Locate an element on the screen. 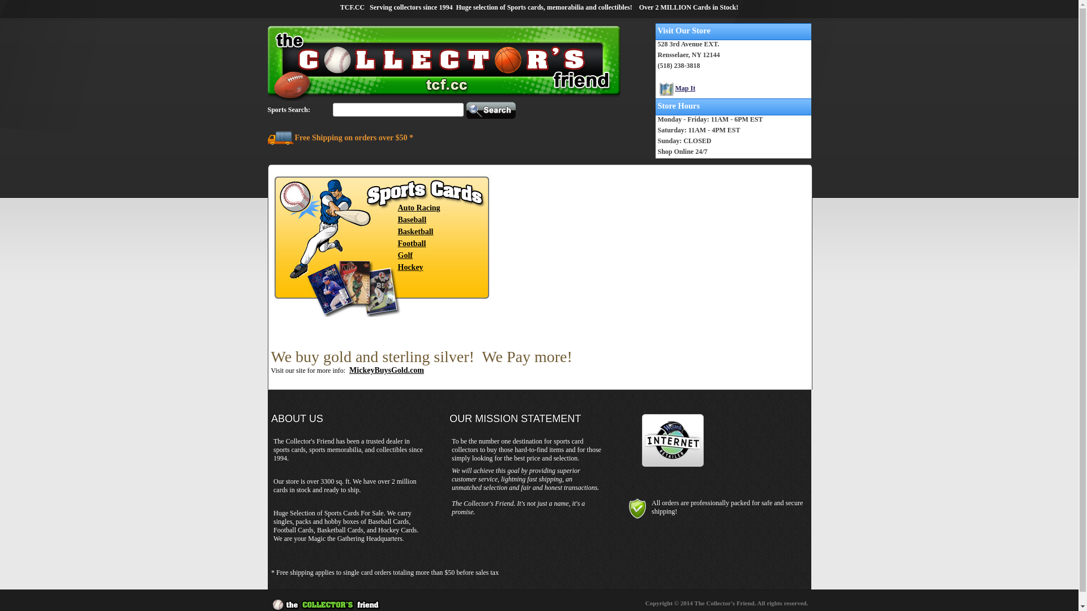 The height and width of the screenshot is (611, 1087). Basketball is located at coordinates (416, 232).